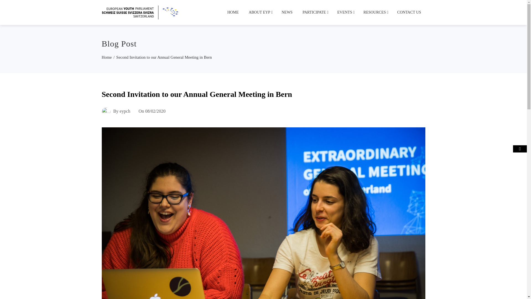 This screenshot has height=299, width=531. Describe the element at coordinates (375, 12) in the screenshot. I see `RESOURCES` at that location.